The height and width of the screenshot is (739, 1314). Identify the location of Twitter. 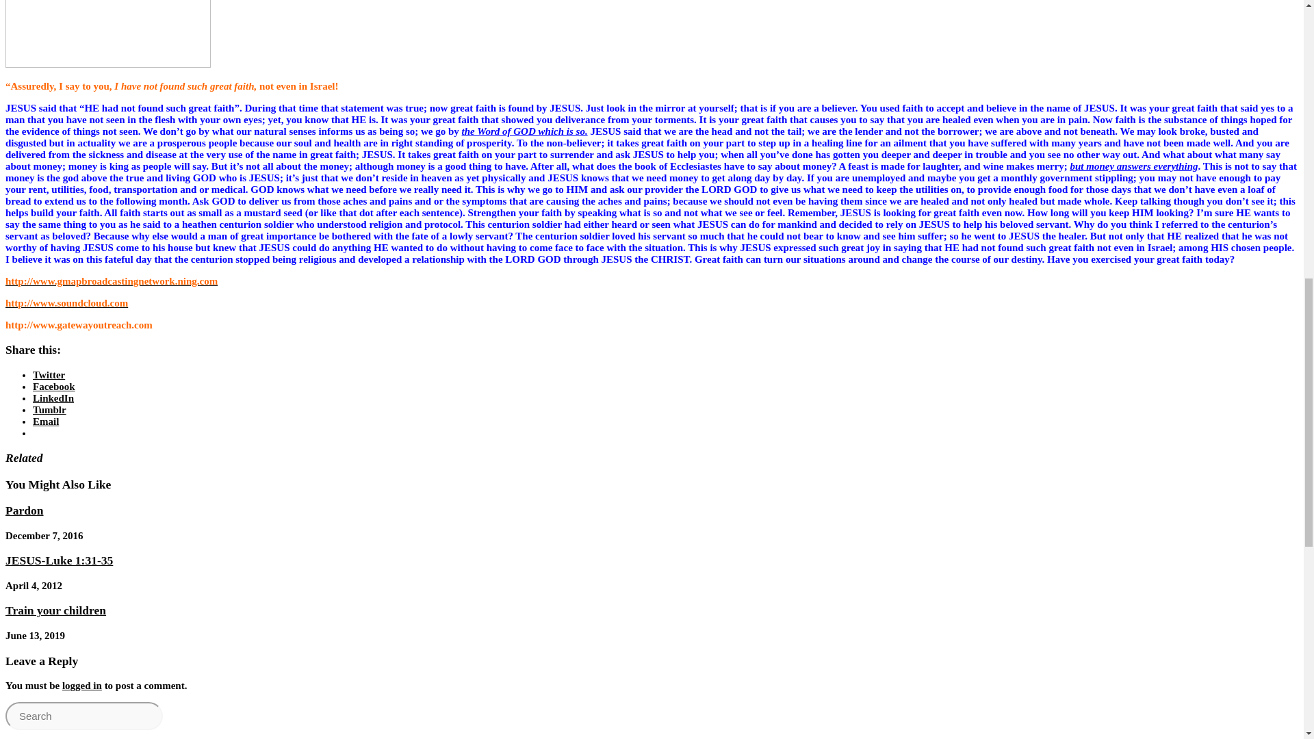
(49, 375).